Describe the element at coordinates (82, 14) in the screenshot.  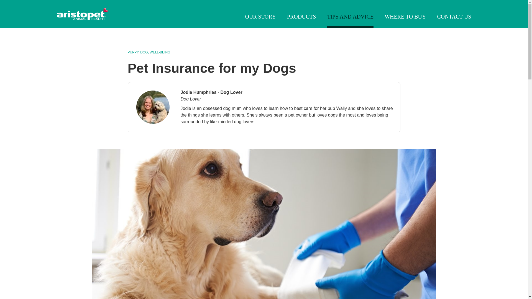
I see `Aristopet Animal Health` at that location.